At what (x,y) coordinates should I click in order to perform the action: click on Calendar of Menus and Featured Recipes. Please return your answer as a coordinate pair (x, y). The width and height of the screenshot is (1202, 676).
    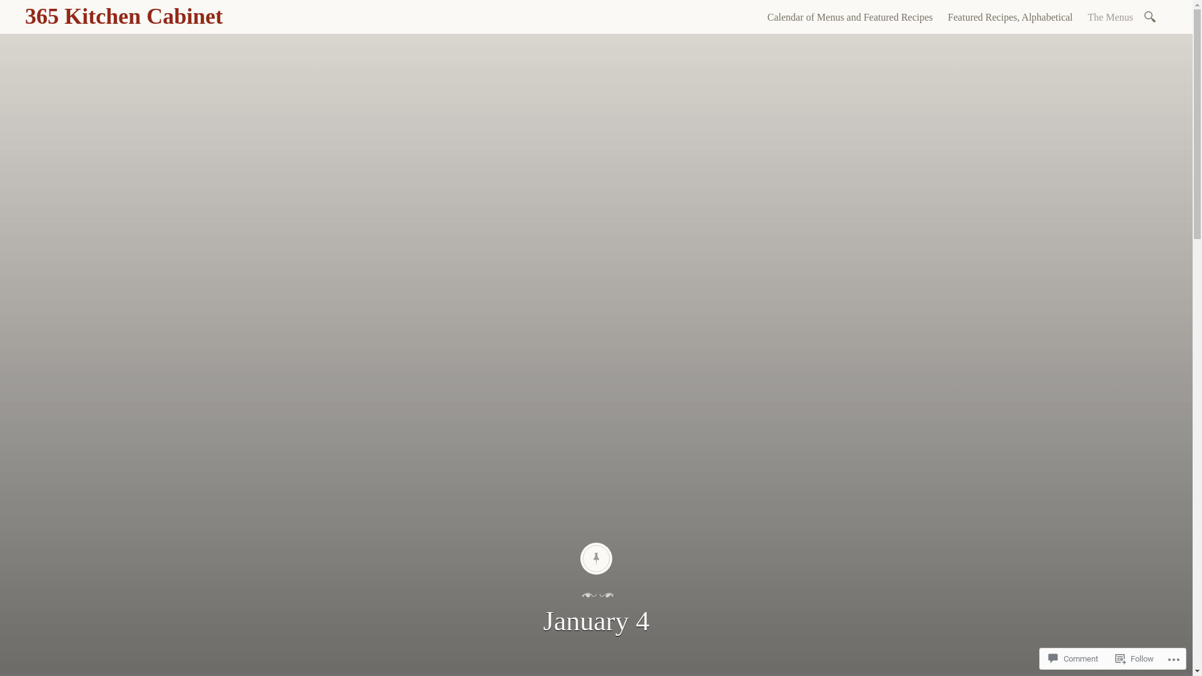
    Looking at the image, I should click on (850, 18).